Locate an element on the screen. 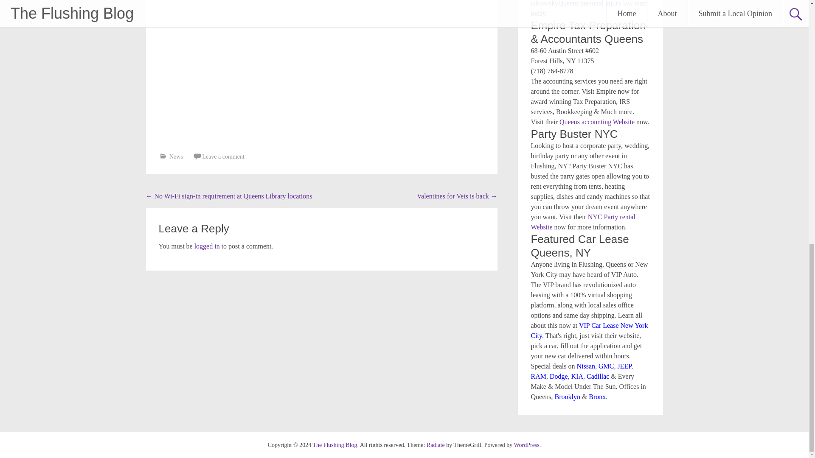 The height and width of the screenshot is (458, 815). The Flushing Blog is located at coordinates (334, 445).